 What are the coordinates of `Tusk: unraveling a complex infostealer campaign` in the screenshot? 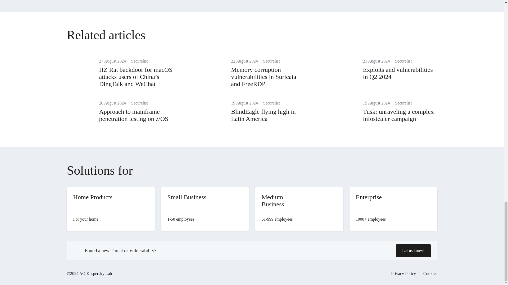 It's located at (398, 115).